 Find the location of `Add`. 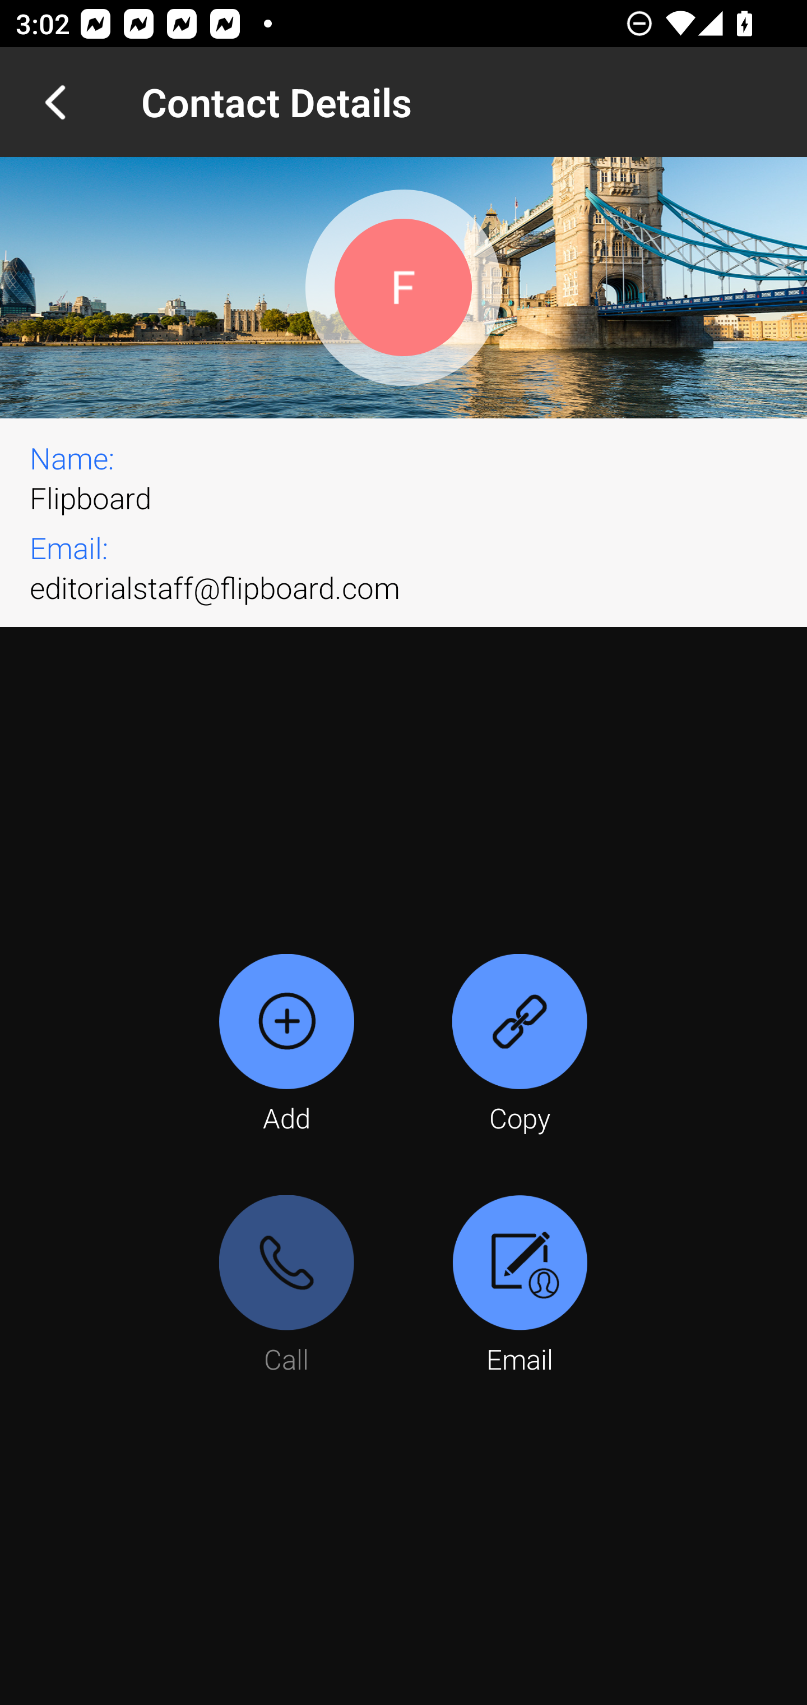

Add is located at coordinates (287, 1045).